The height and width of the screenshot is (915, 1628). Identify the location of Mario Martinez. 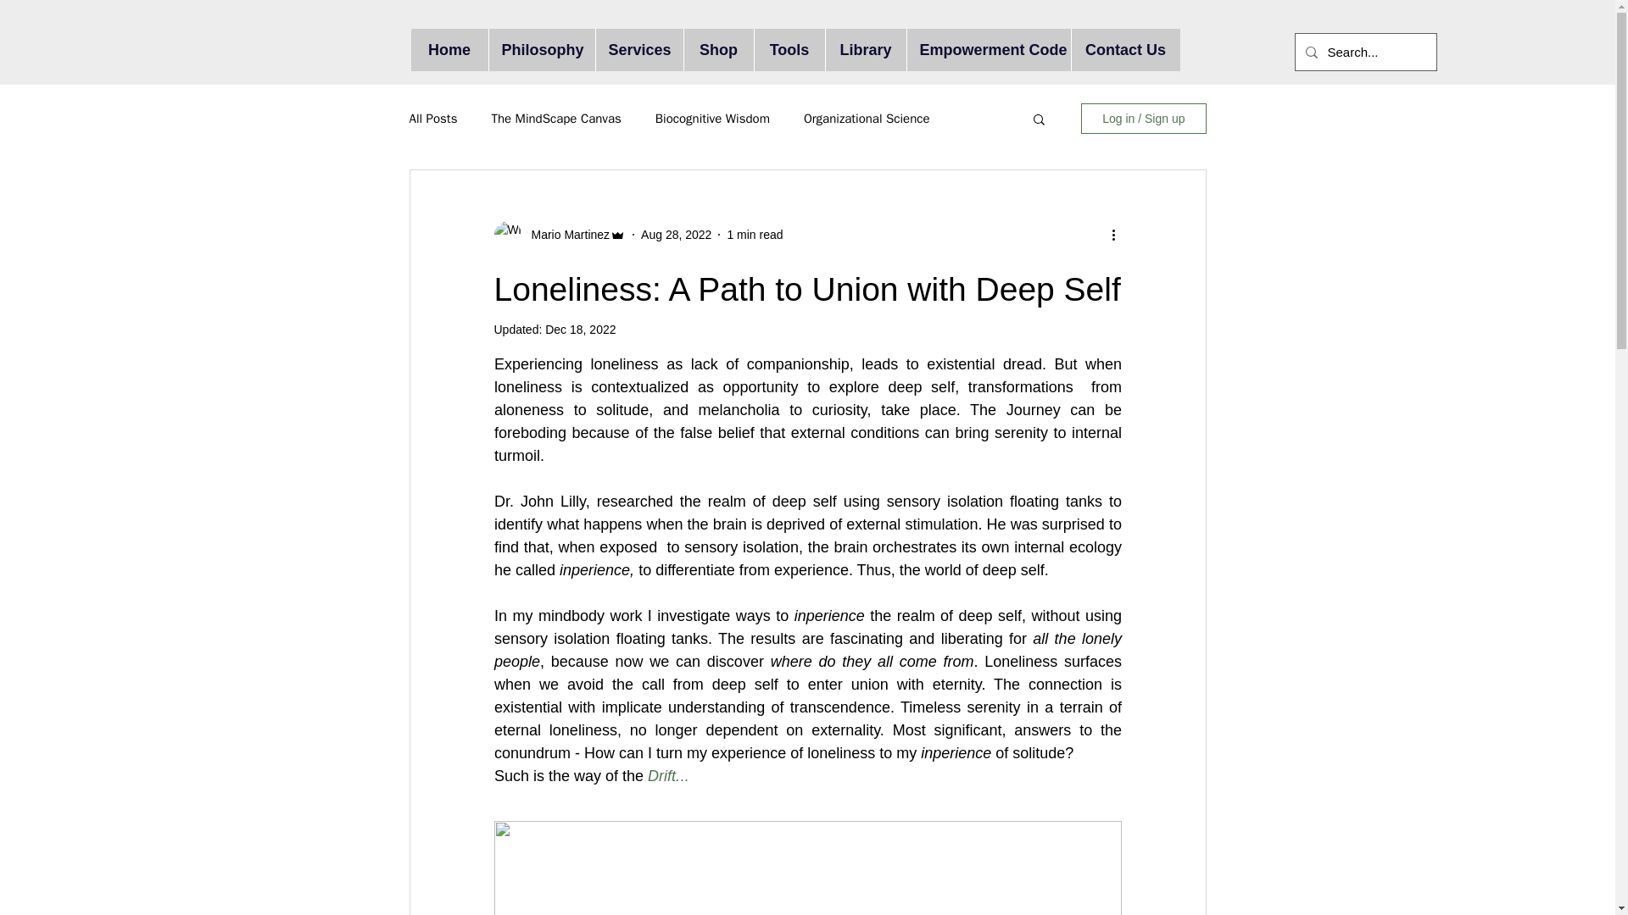
(559, 234).